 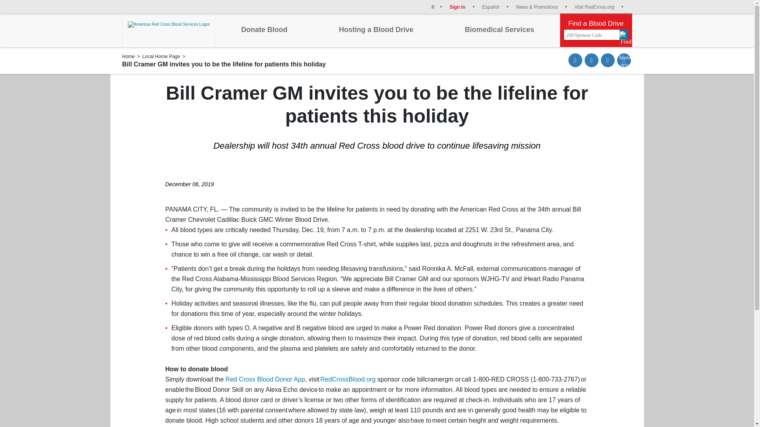 I want to click on Tweet, so click(x=608, y=60).